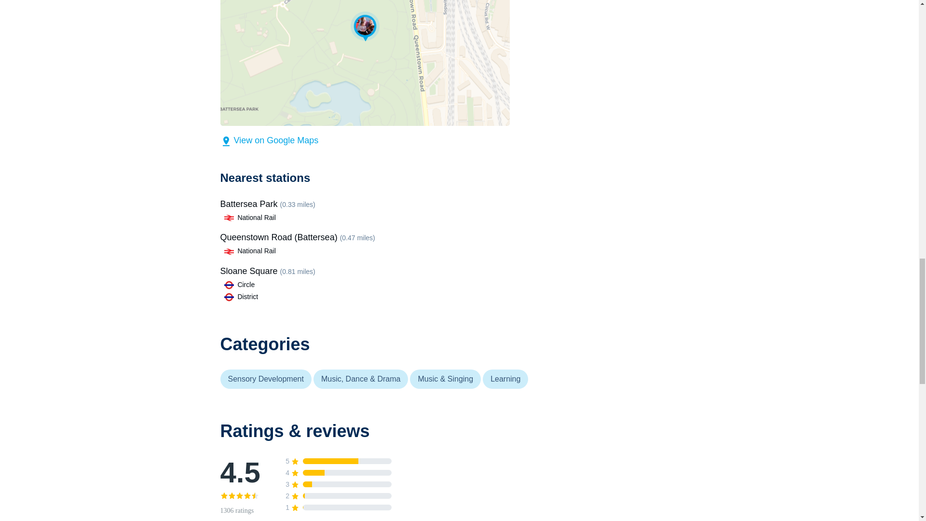 The width and height of the screenshot is (926, 521). What do you see at coordinates (506, 378) in the screenshot?
I see `Learning` at bounding box center [506, 378].